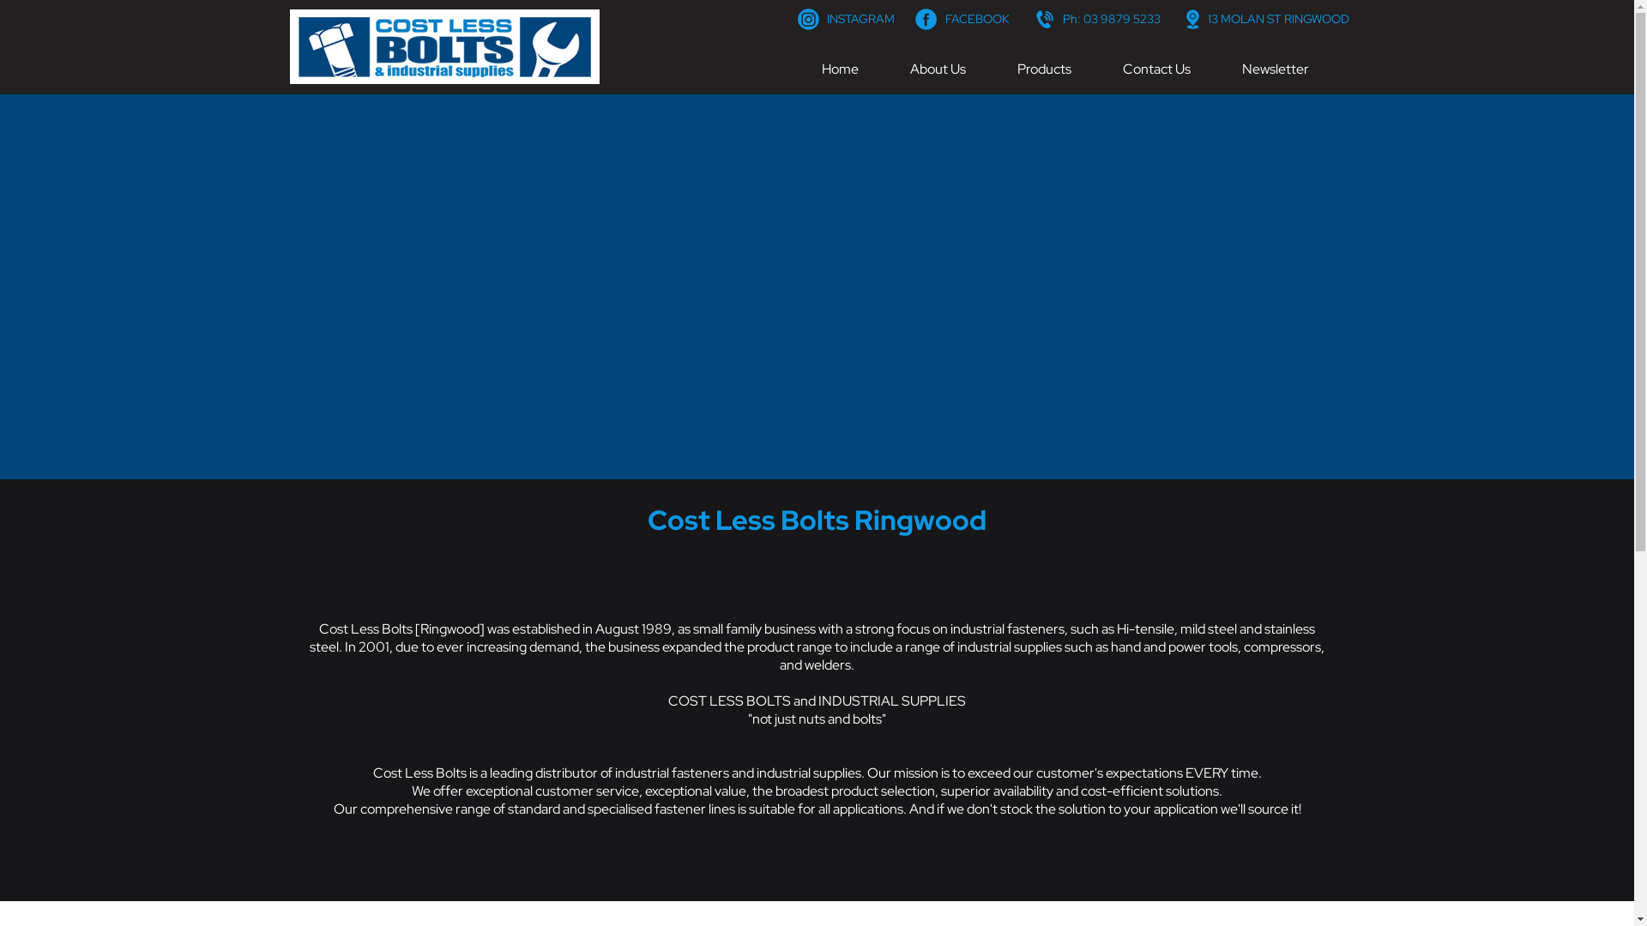 This screenshot has width=1647, height=926. I want to click on Contact Us, so click(1156, 69).